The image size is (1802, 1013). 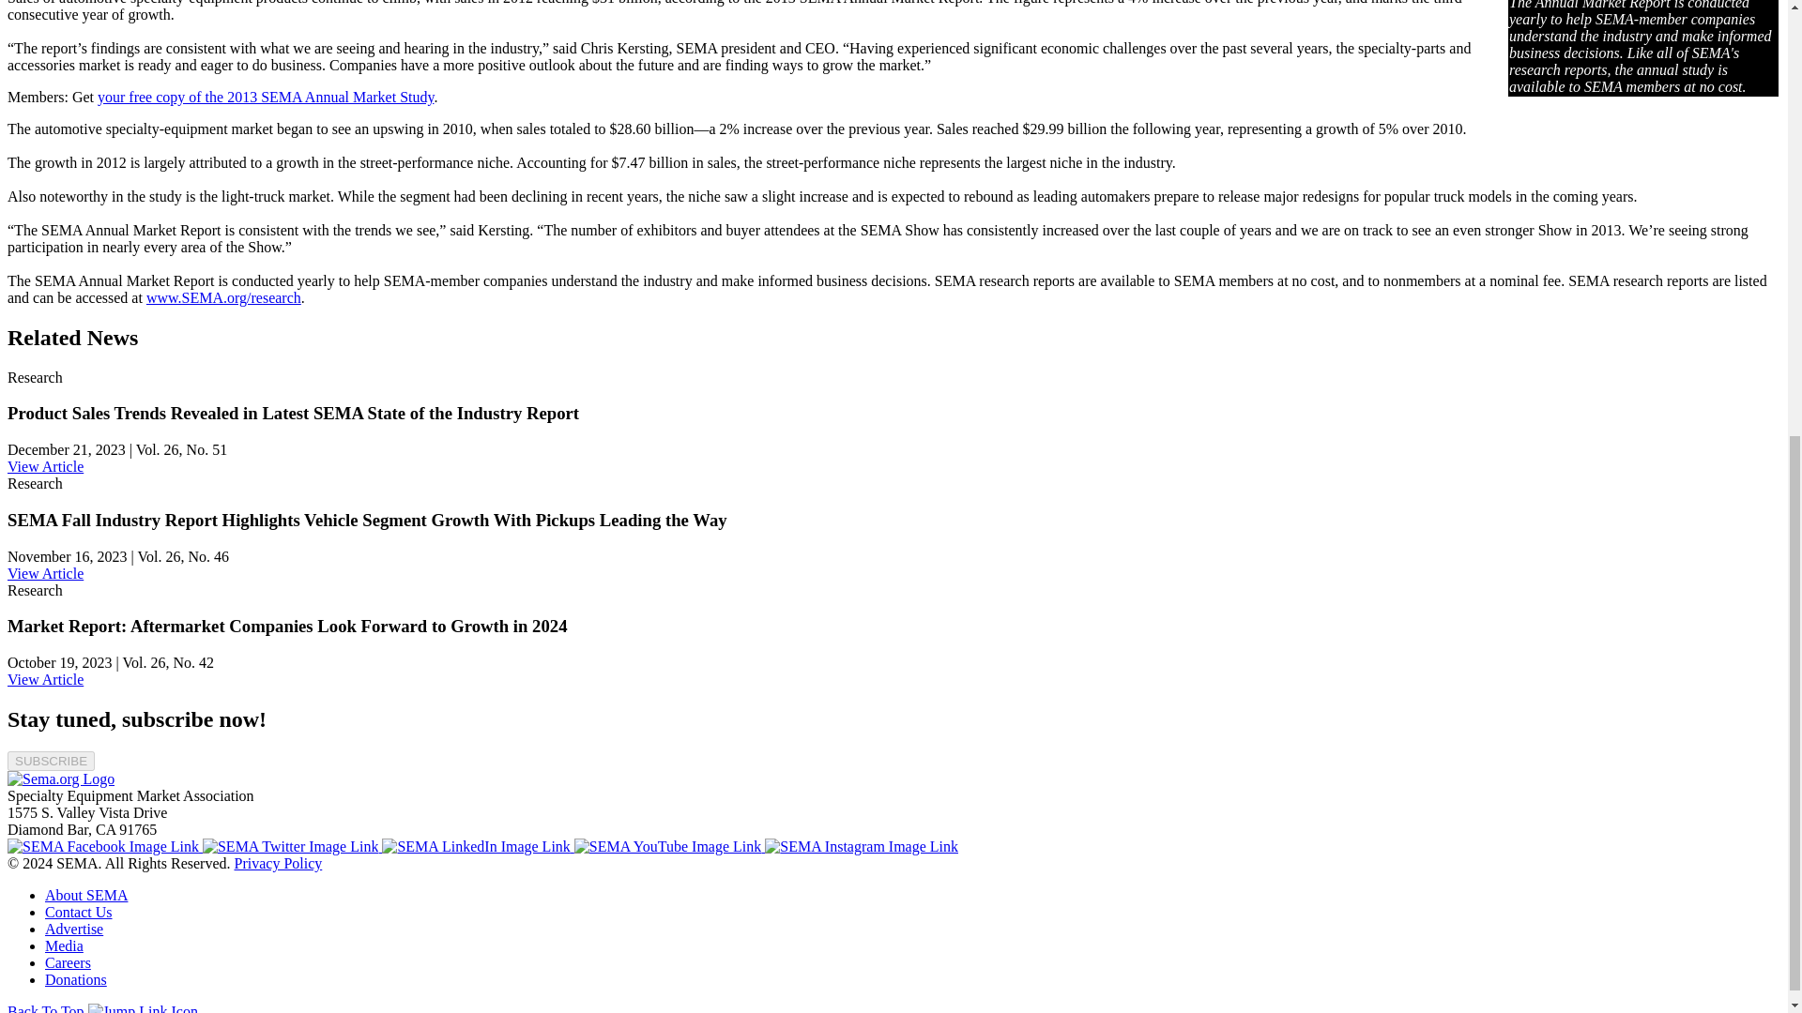 What do you see at coordinates (292, 846) in the screenshot?
I see `SEMA Twitter Link` at bounding box center [292, 846].